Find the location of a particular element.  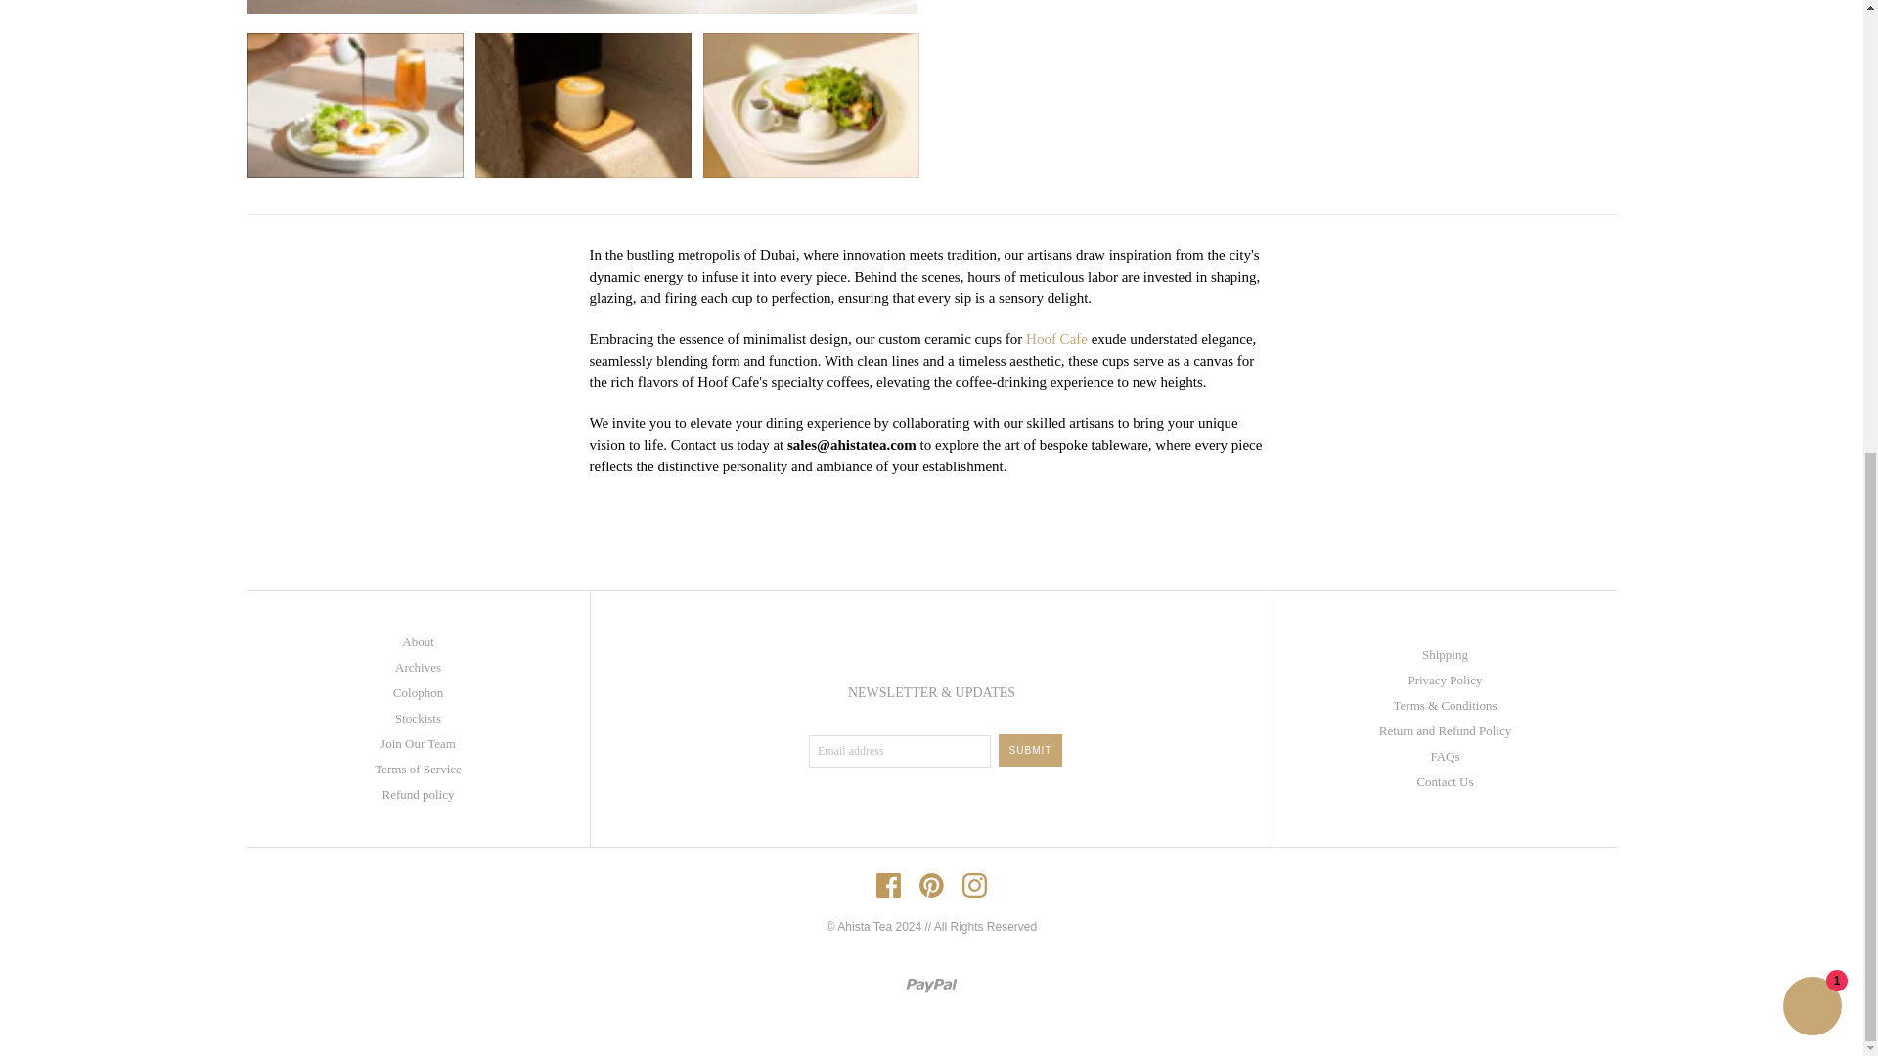

Stockists is located at coordinates (418, 718).